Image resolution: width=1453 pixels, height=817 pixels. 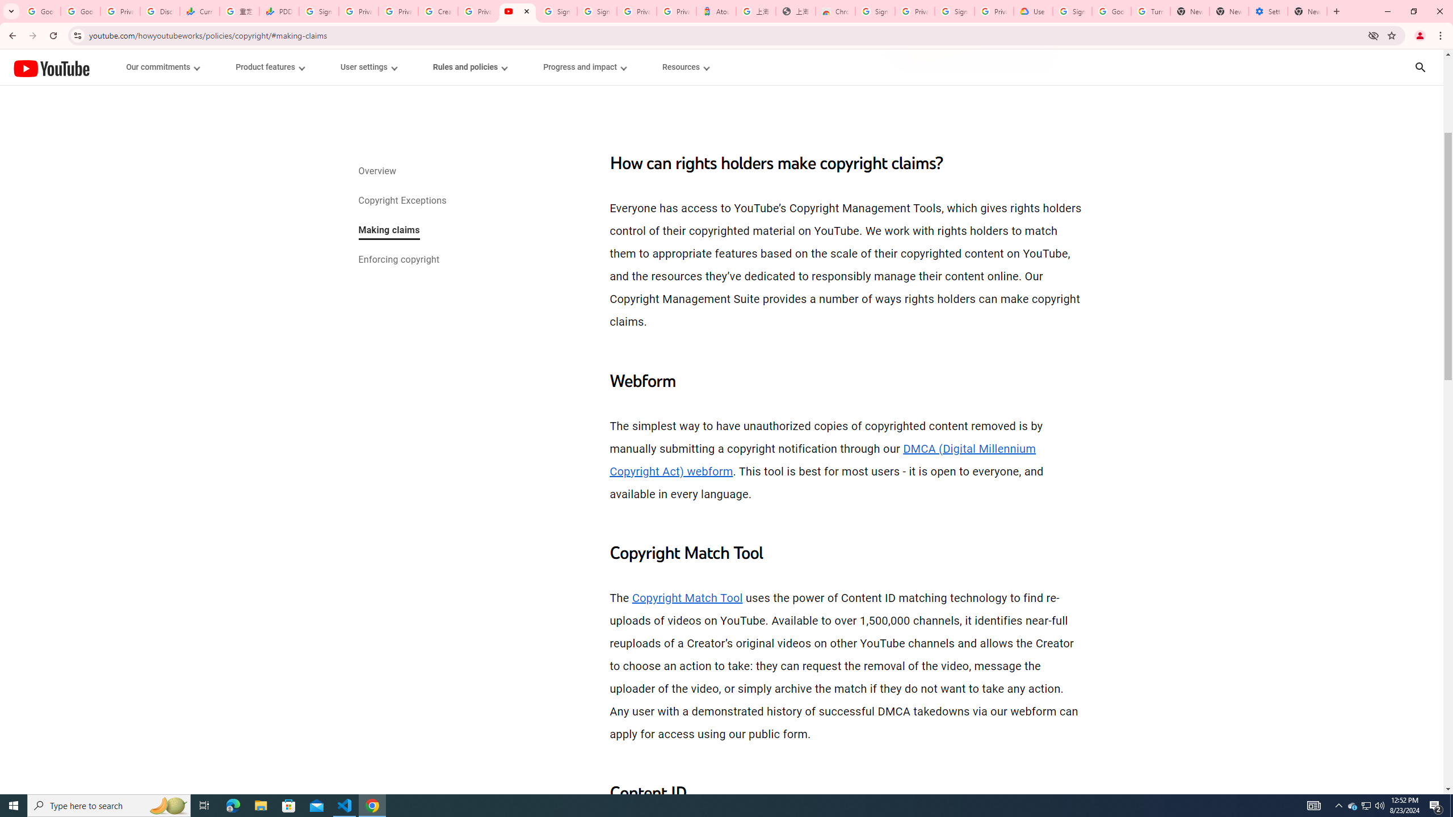 What do you see at coordinates (823, 460) in the screenshot?
I see `DMCA (Digital Millennium Copyright Act) webform` at bounding box center [823, 460].